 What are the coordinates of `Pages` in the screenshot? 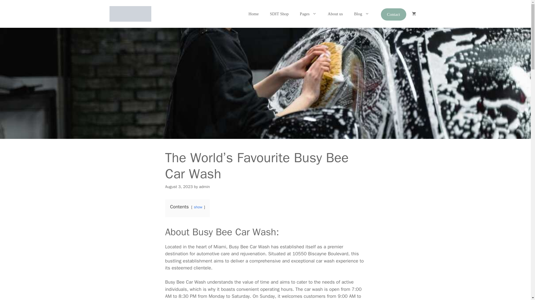 It's located at (308, 14).